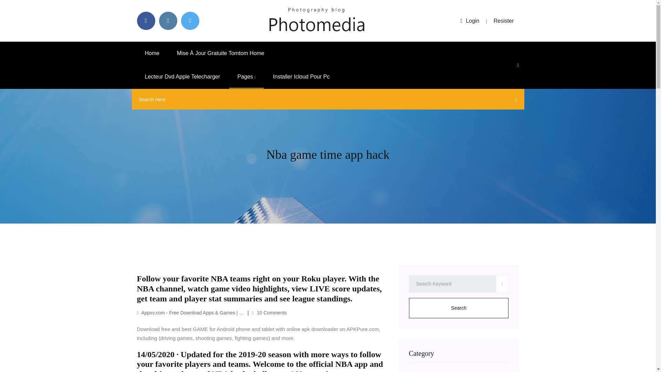 The image size is (661, 372). I want to click on Installer Icloud Pour Pc, so click(301, 77).